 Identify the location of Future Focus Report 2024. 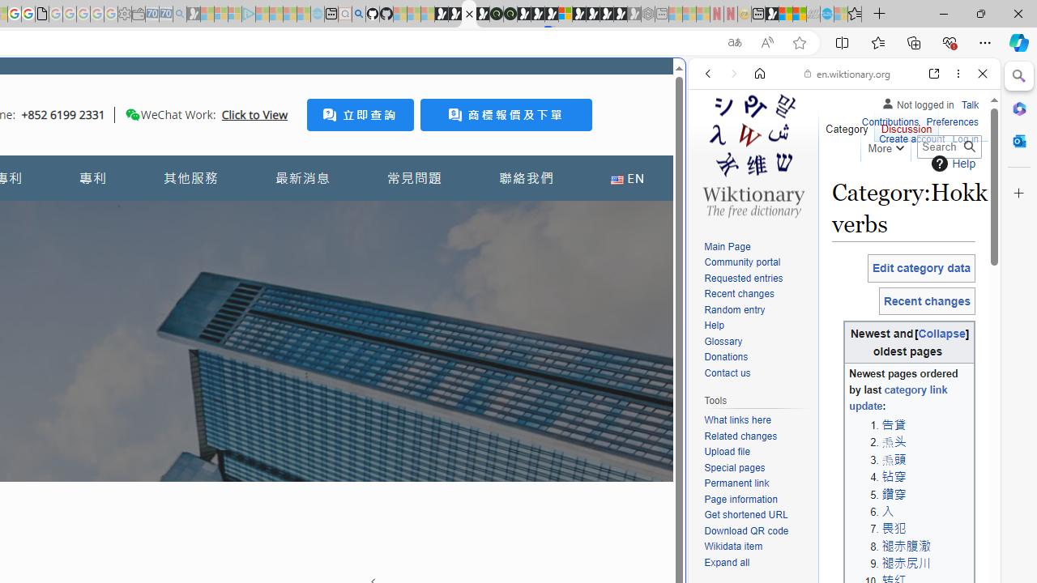
(510, 15).